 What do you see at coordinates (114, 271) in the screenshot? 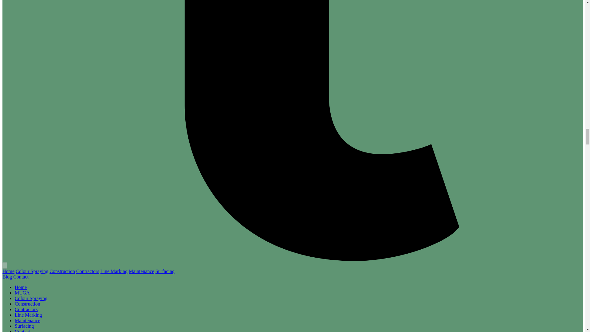
I see `Line Marking` at bounding box center [114, 271].